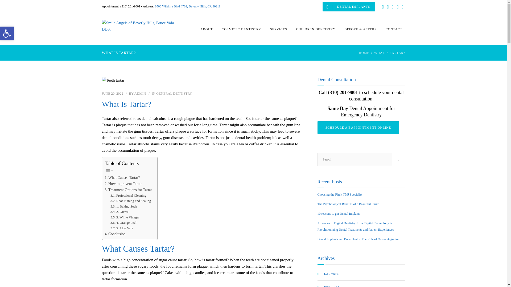  Describe the element at coordinates (123, 184) in the screenshot. I see `How to prevent Tartar` at that location.